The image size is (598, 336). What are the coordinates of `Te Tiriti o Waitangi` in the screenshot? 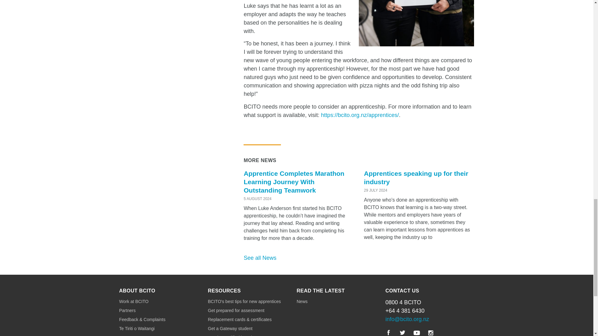 It's located at (163, 329).